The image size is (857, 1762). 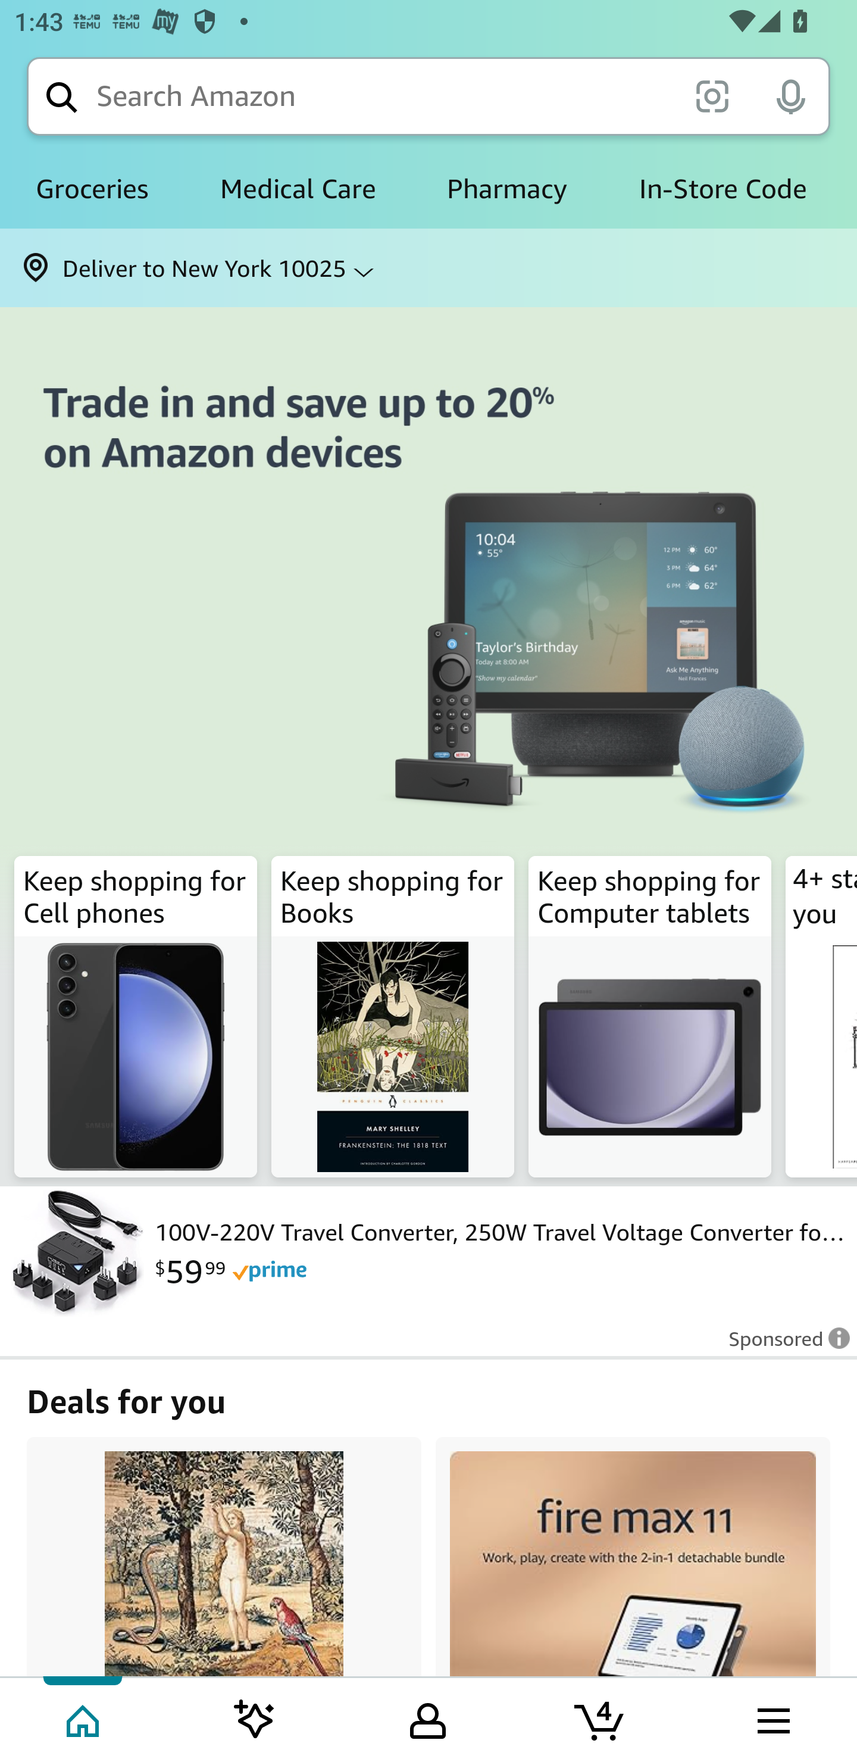 I want to click on Medical Care, so click(x=298, y=189).